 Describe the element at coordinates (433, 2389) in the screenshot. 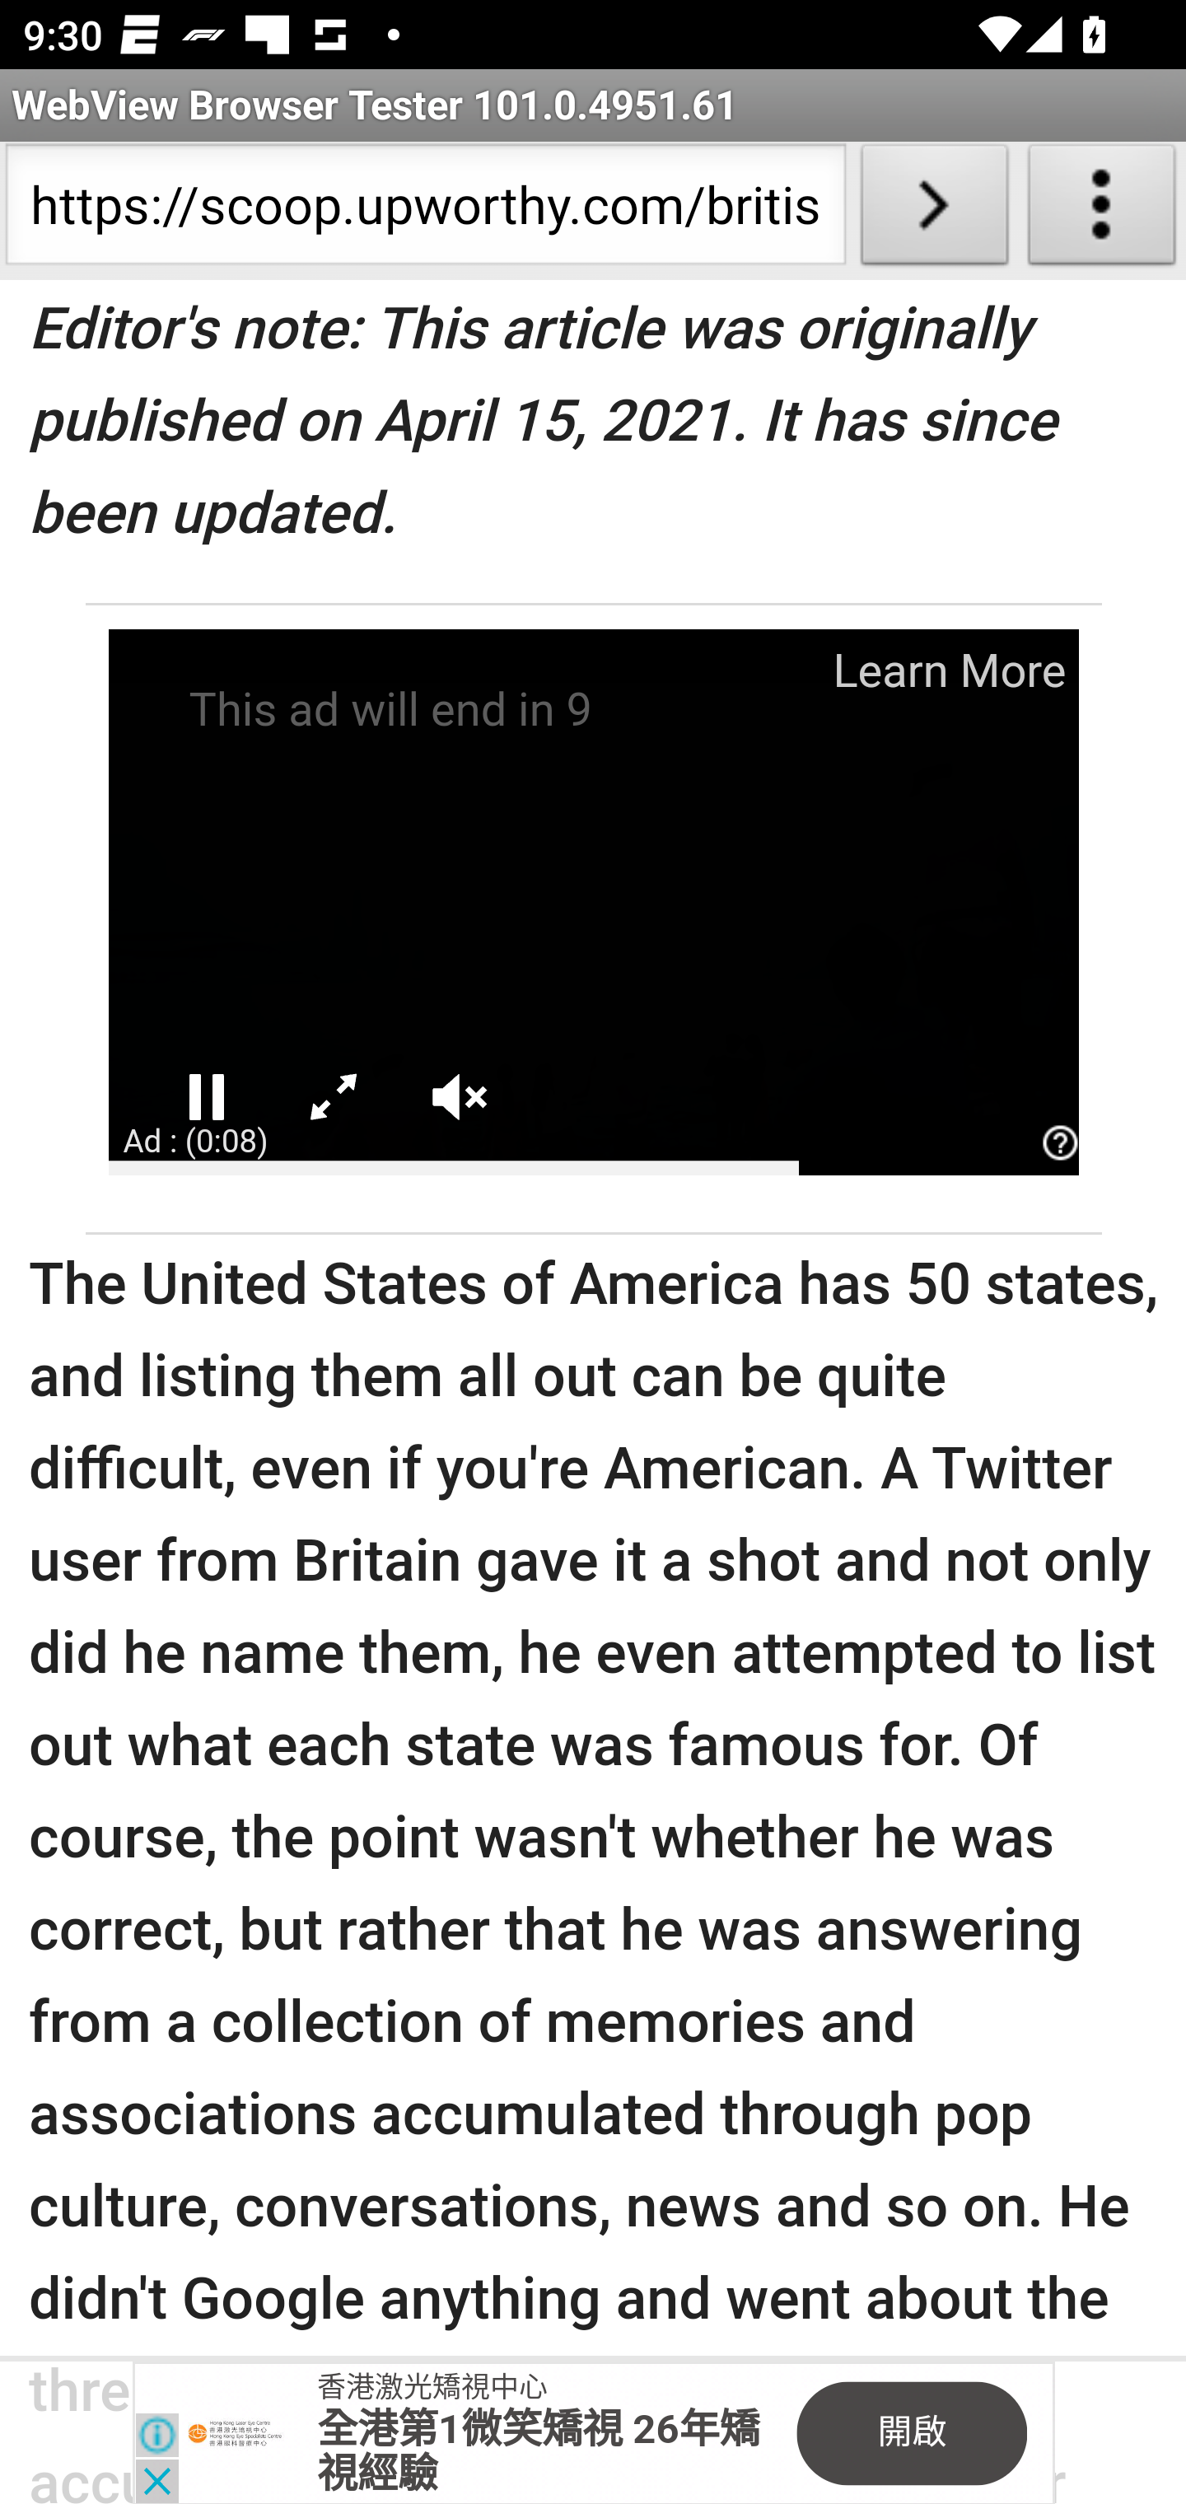

I see `香港激光矯視中心` at that location.